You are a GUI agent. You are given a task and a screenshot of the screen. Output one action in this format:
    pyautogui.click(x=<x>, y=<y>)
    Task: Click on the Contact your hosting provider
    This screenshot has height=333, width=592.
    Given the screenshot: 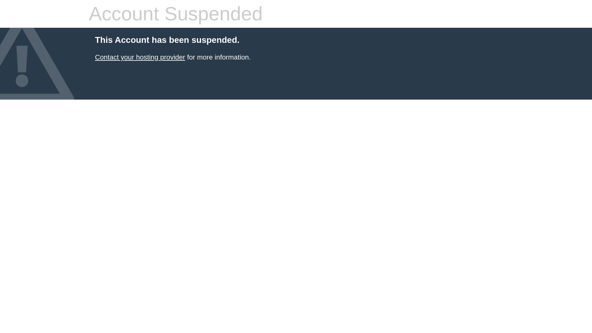 What is the action you would take?
    pyautogui.click(x=140, y=57)
    